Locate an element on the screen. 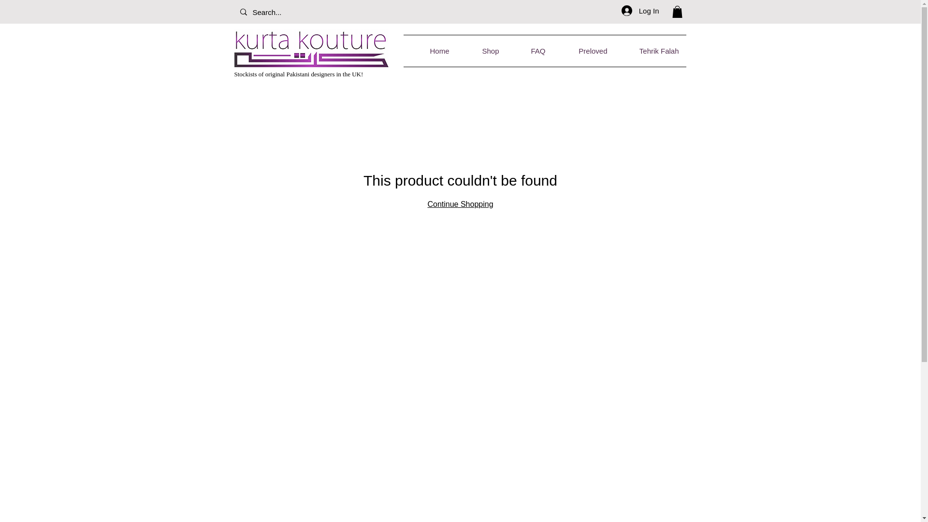  Home is located at coordinates (429, 51).